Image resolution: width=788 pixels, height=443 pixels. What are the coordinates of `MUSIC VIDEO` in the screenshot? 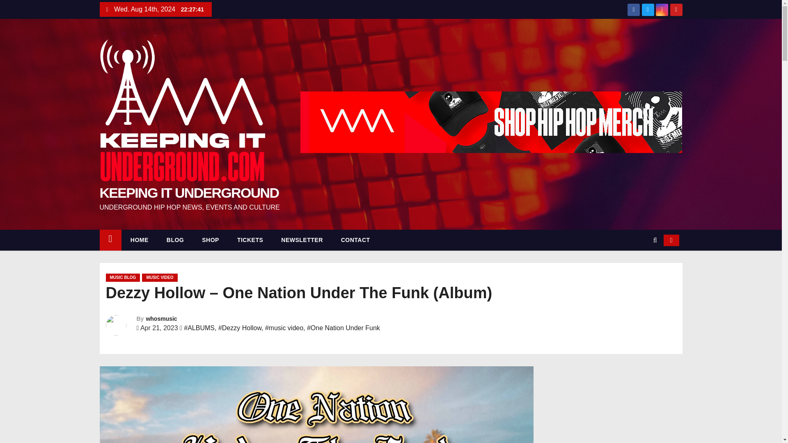 It's located at (159, 277).